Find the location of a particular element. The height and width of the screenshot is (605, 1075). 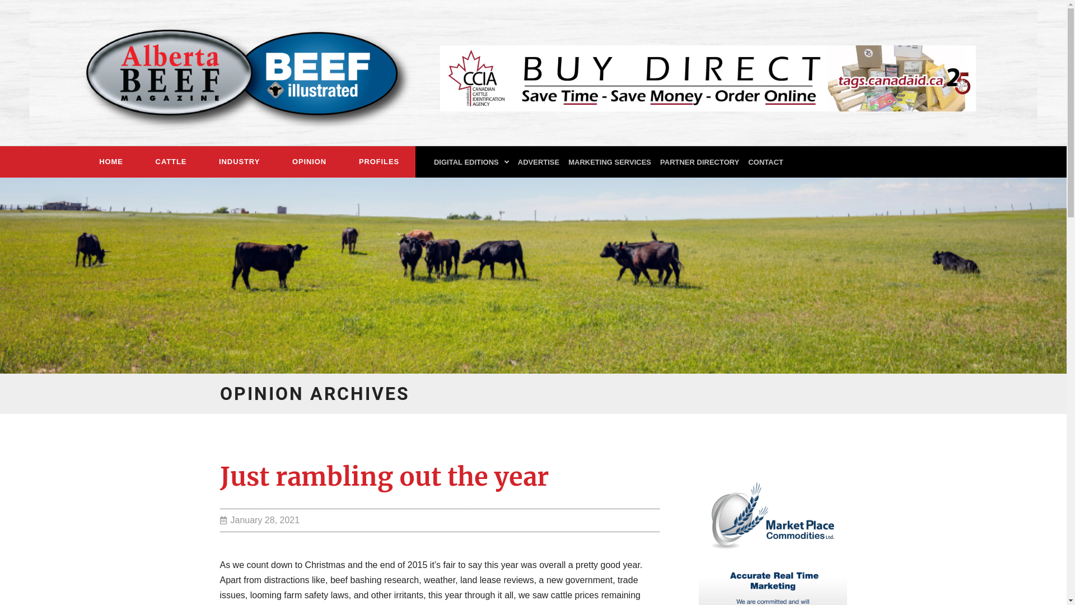

logo is located at coordinates (240, 73).